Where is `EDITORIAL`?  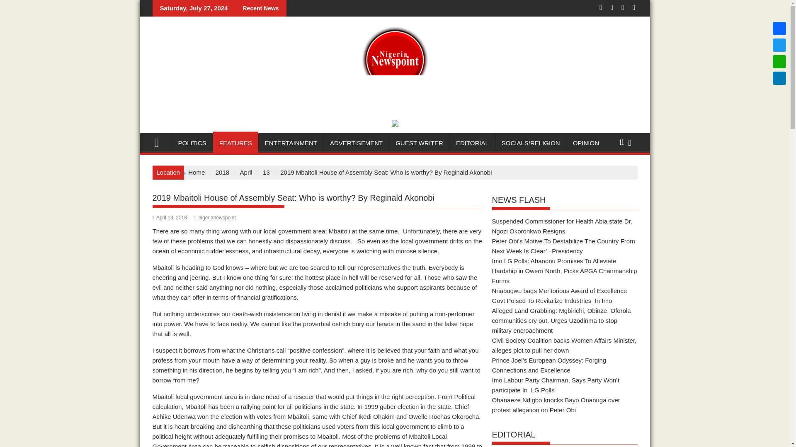
EDITORIAL is located at coordinates (472, 143).